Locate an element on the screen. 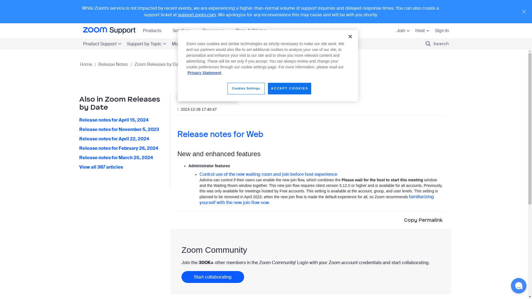 The height and width of the screenshot is (299, 532). Products is located at coordinates (154, 32).